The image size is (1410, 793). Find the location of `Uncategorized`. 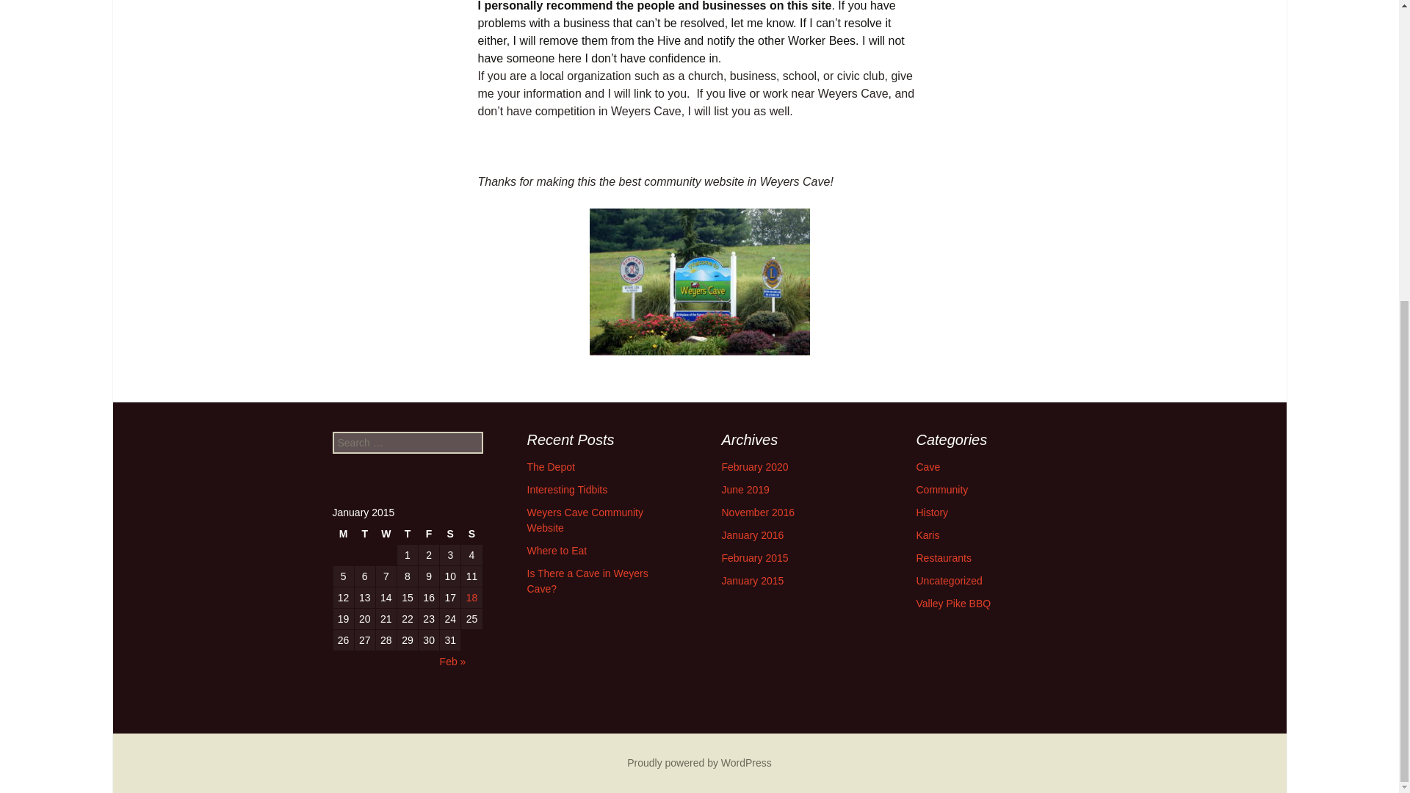

Uncategorized is located at coordinates (950, 581).